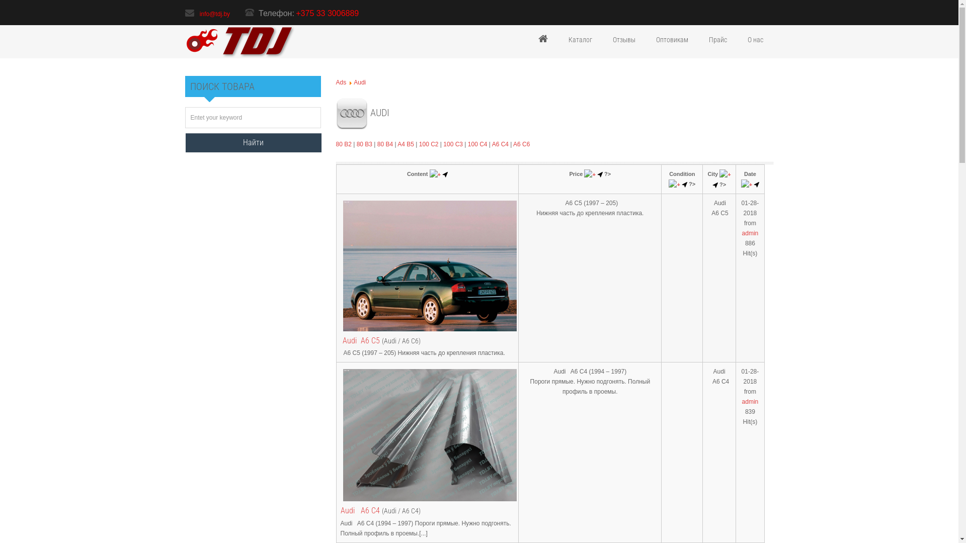 The image size is (966, 543). Describe the element at coordinates (215, 14) in the screenshot. I see `info@tdj.by` at that location.